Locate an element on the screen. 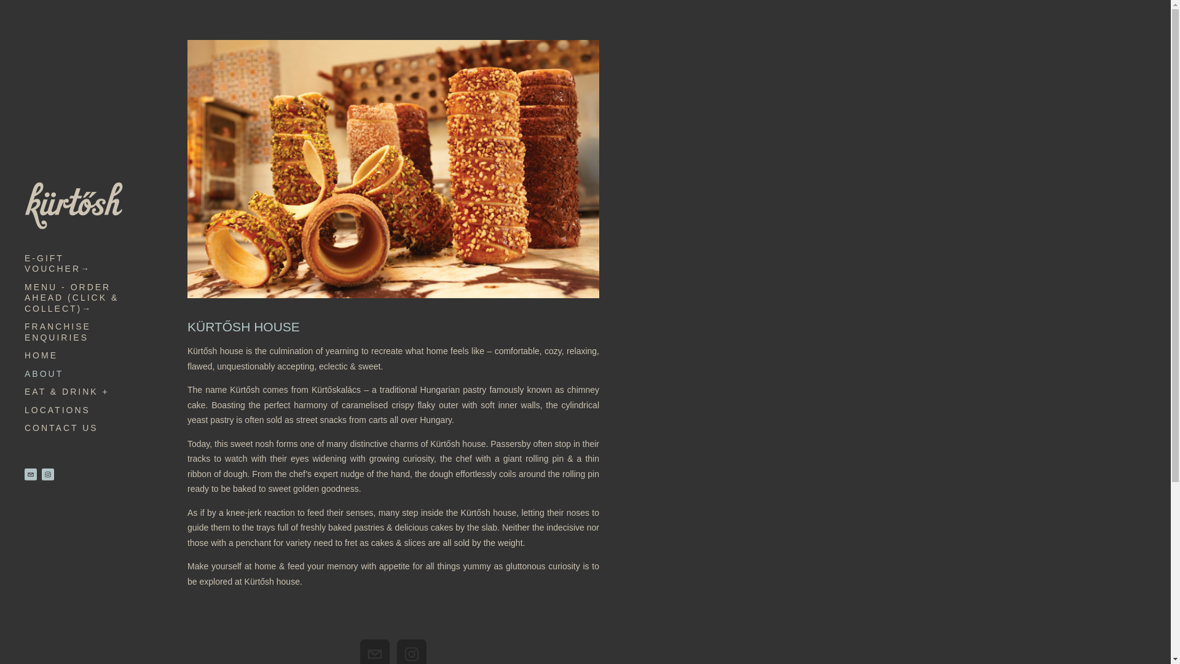 The width and height of the screenshot is (1180, 664). FRANCHISE ENQUIRIES is located at coordinates (74, 332).